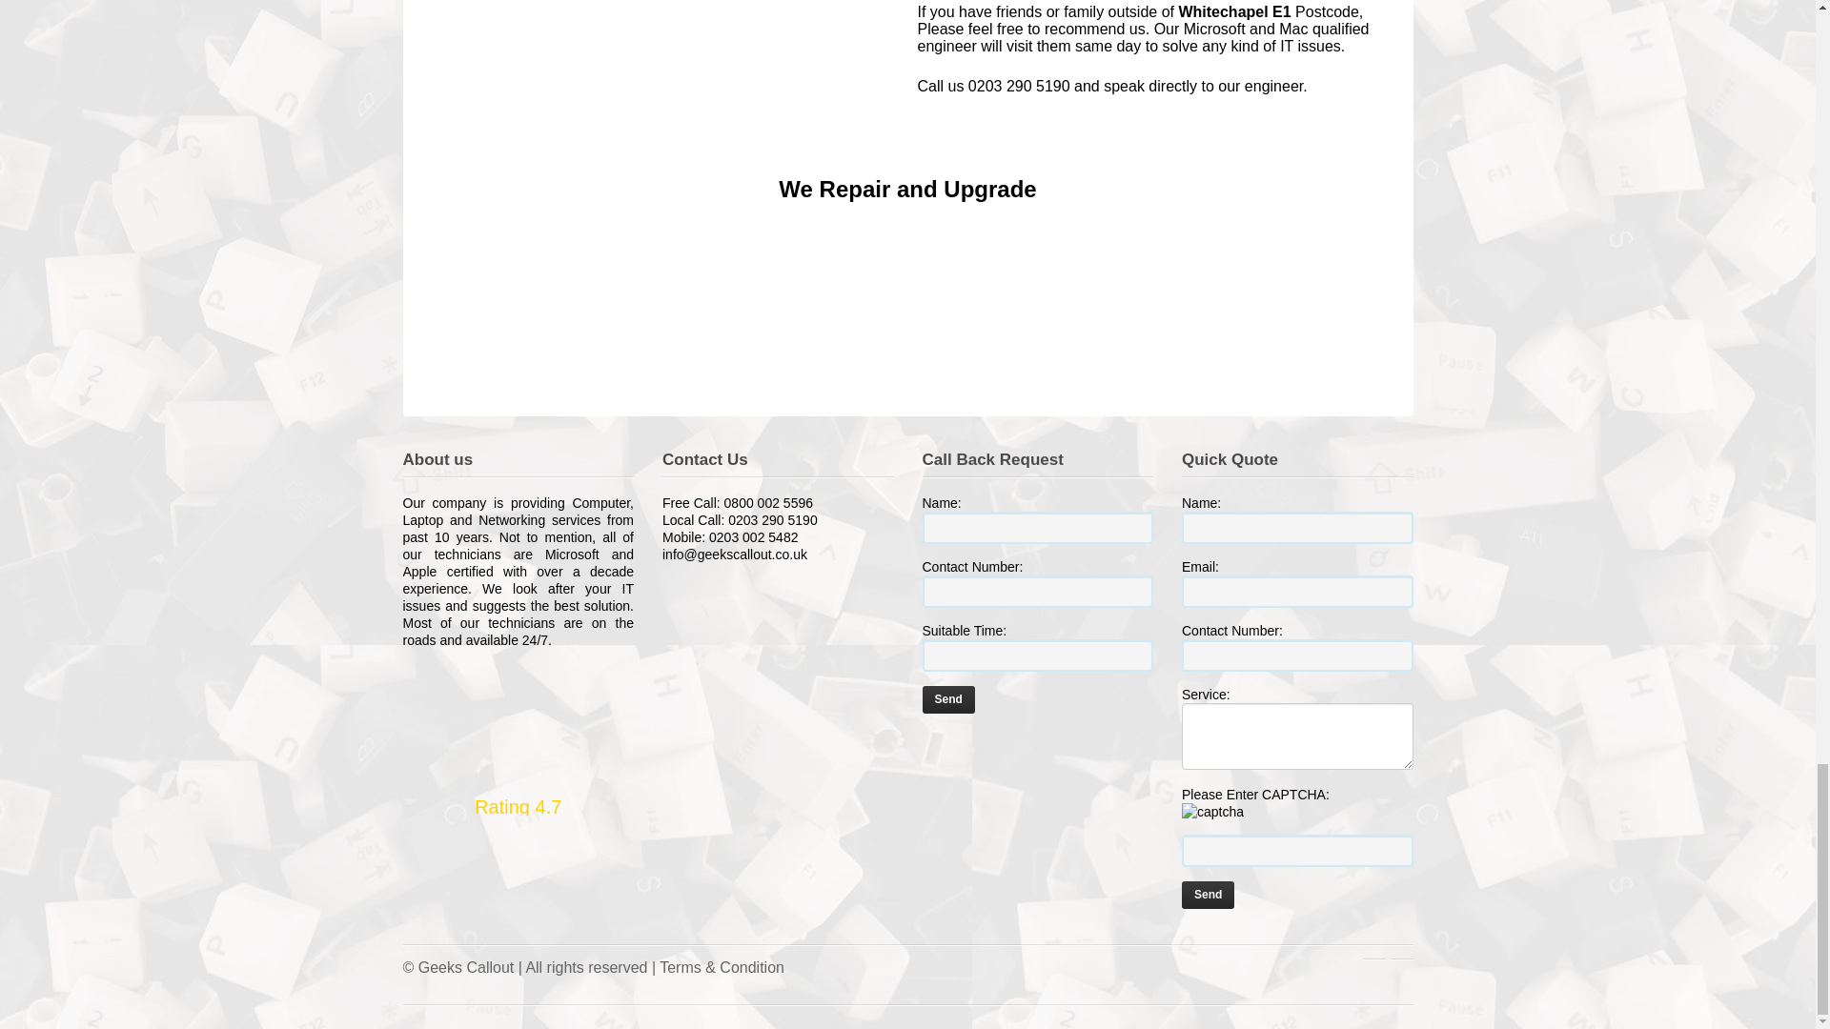  What do you see at coordinates (948, 699) in the screenshot?
I see `Send` at bounding box center [948, 699].